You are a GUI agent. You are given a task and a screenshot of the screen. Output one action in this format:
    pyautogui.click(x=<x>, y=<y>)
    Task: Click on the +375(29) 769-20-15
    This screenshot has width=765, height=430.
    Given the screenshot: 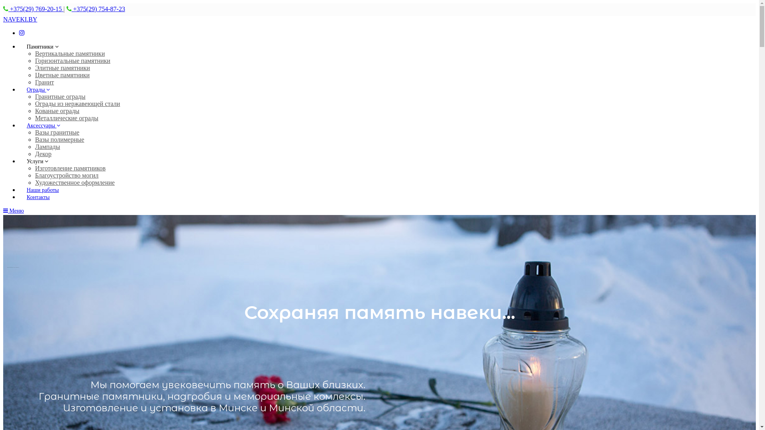 What is the action you would take?
    pyautogui.click(x=36, y=9)
    